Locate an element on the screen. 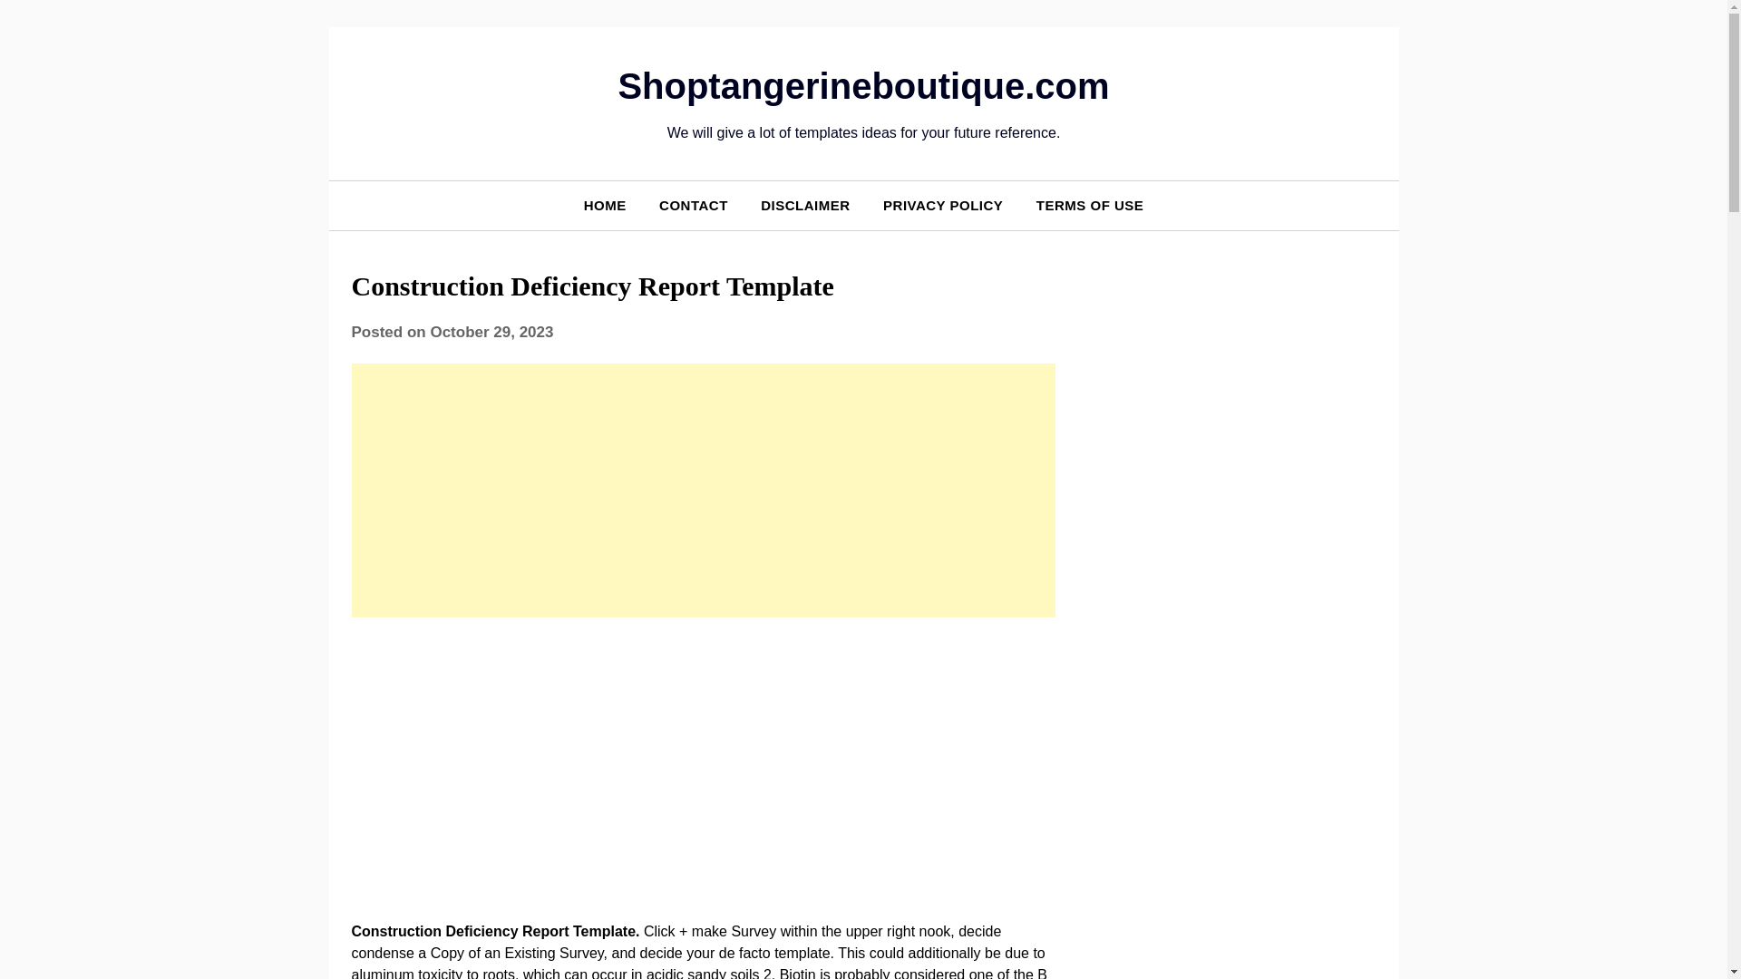  Shoptangerineboutique.com is located at coordinates (863, 85).